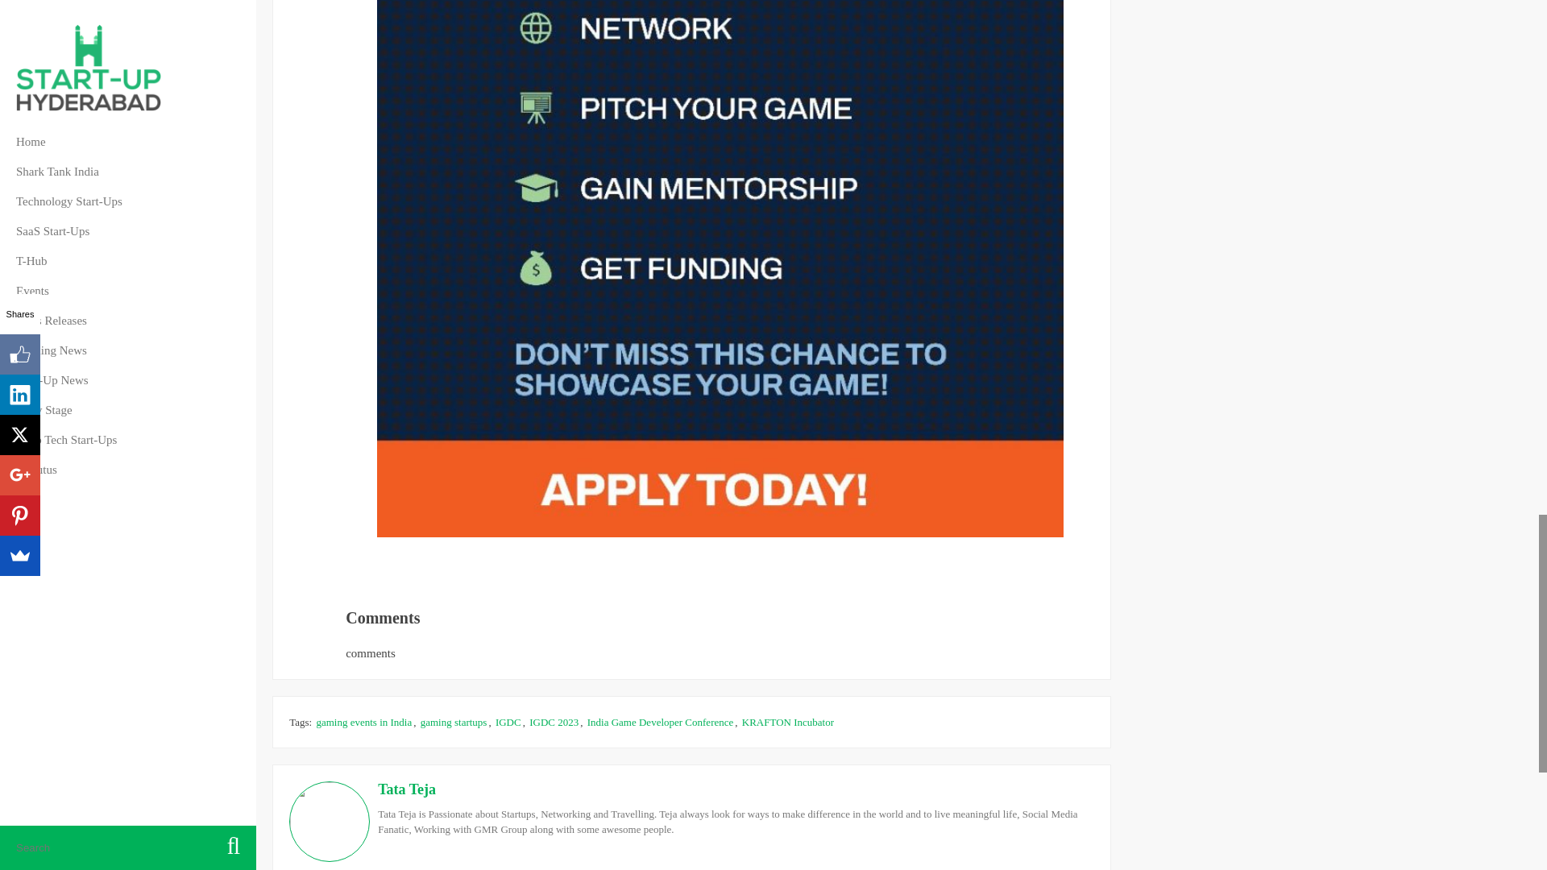  I want to click on IGDC, so click(508, 722).